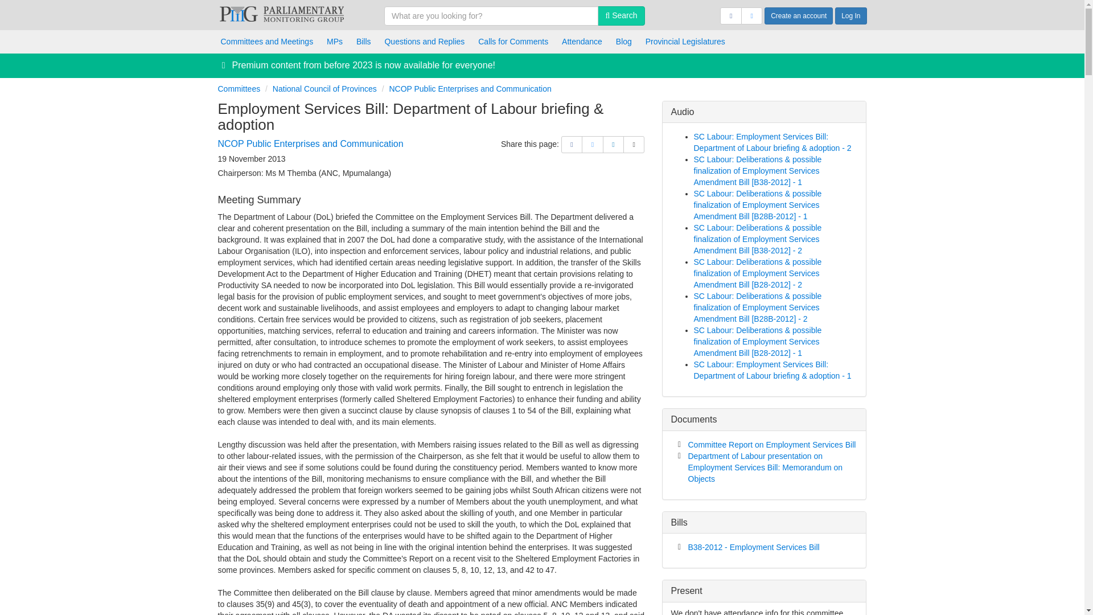 The width and height of the screenshot is (1093, 615). Describe the element at coordinates (424, 41) in the screenshot. I see `Questions and Replies` at that location.